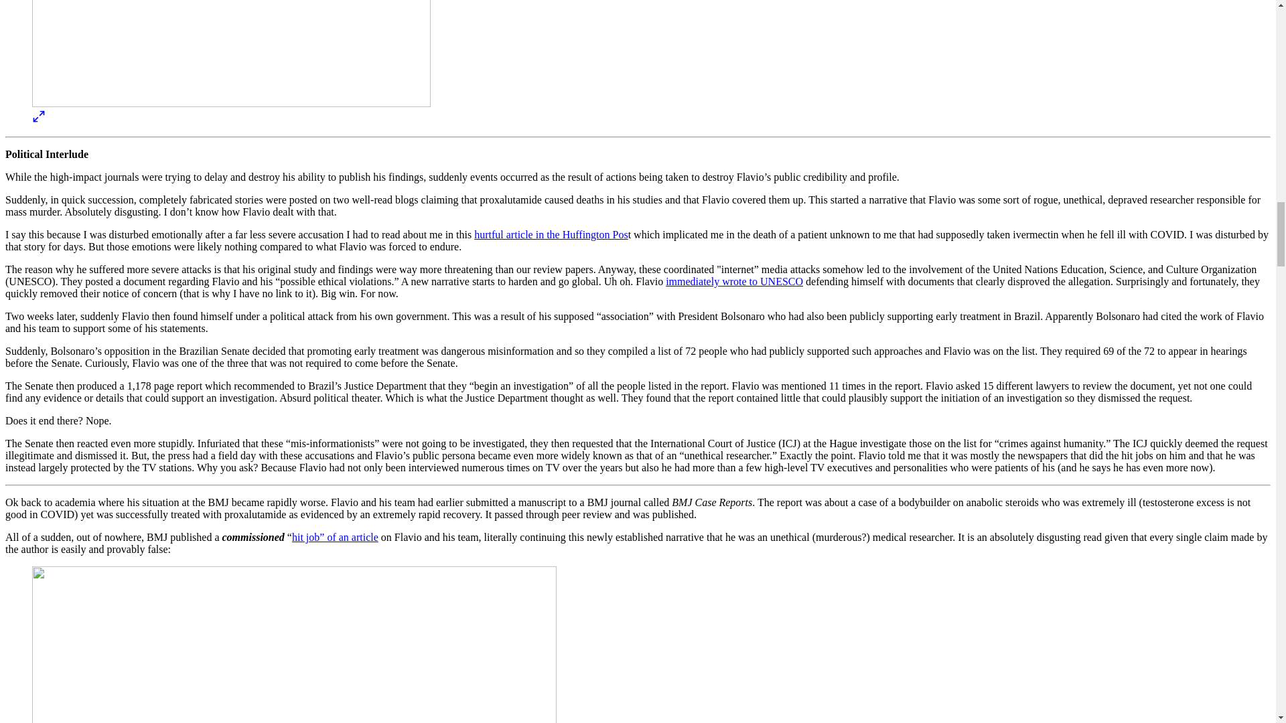  I want to click on immediately wrote to UNESCO, so click(734, 281).